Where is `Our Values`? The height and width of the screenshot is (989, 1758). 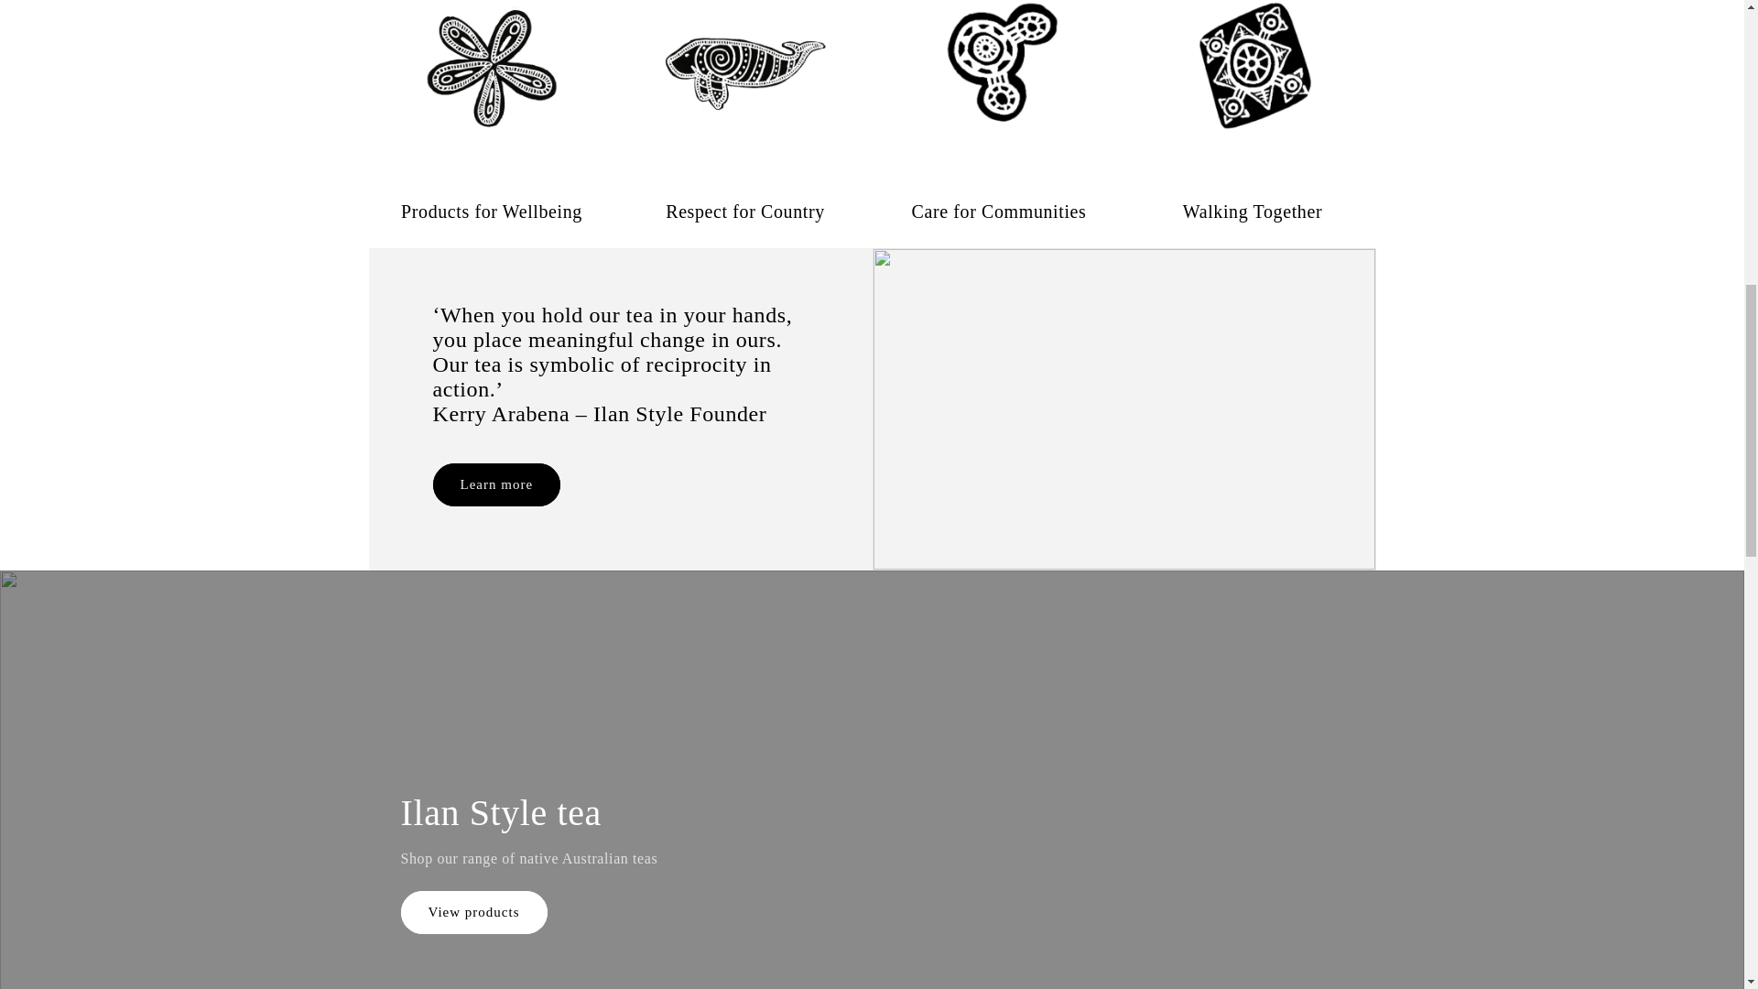 Our Values is located at coordinates (1253, 211).